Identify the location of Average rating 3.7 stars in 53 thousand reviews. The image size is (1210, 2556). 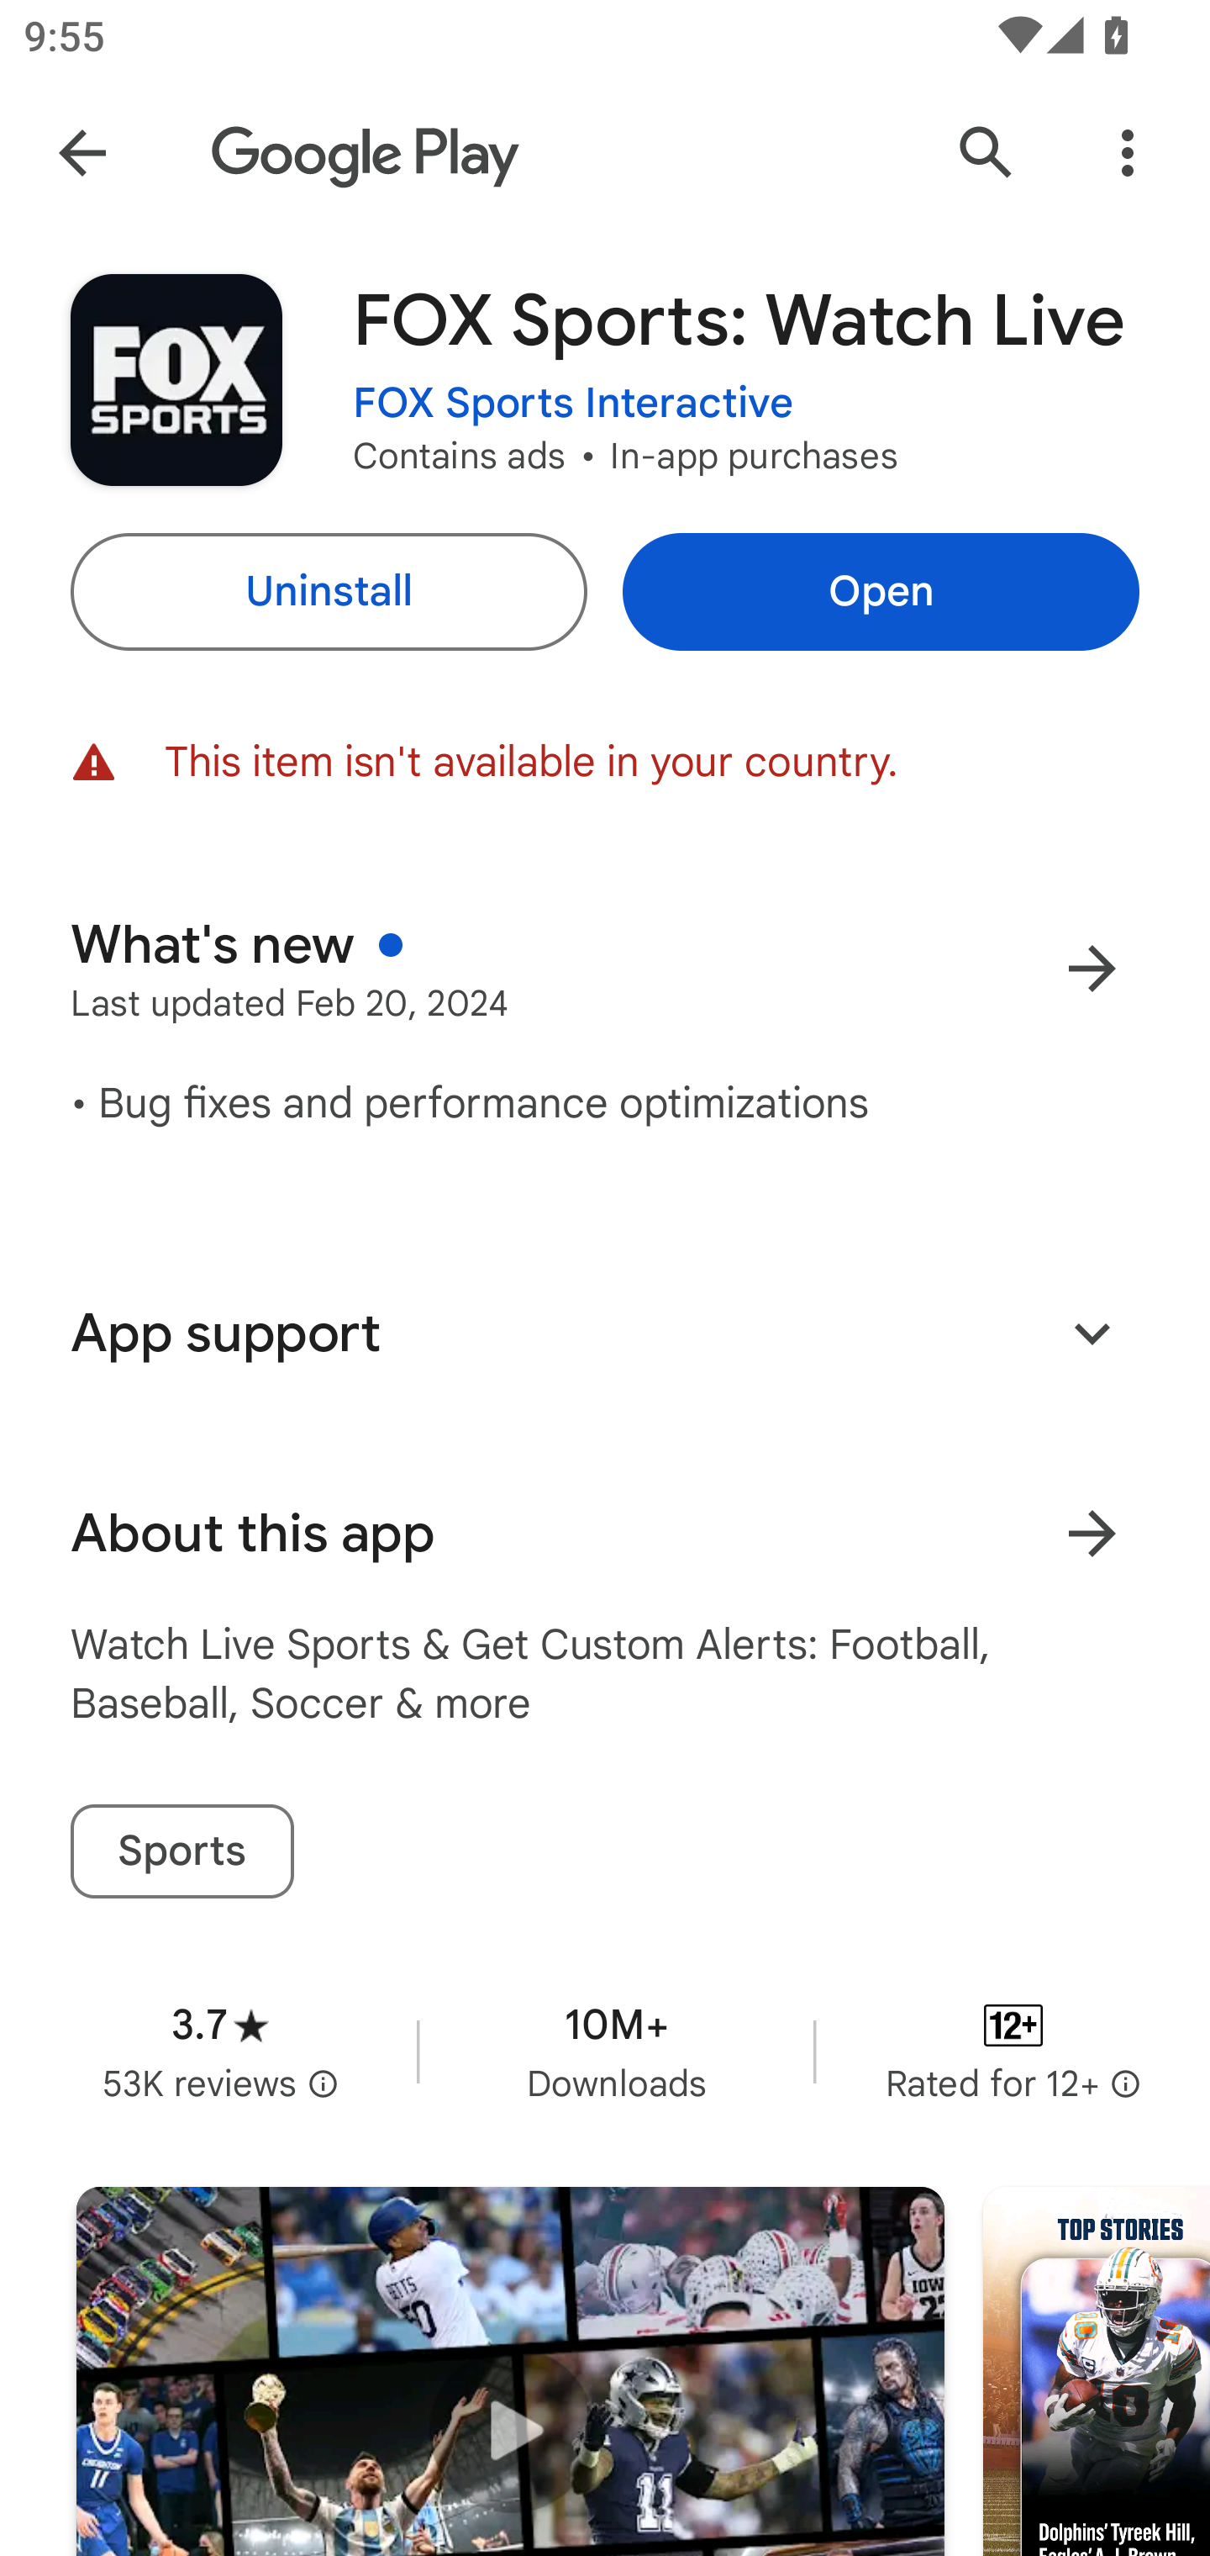
(220, 2051).